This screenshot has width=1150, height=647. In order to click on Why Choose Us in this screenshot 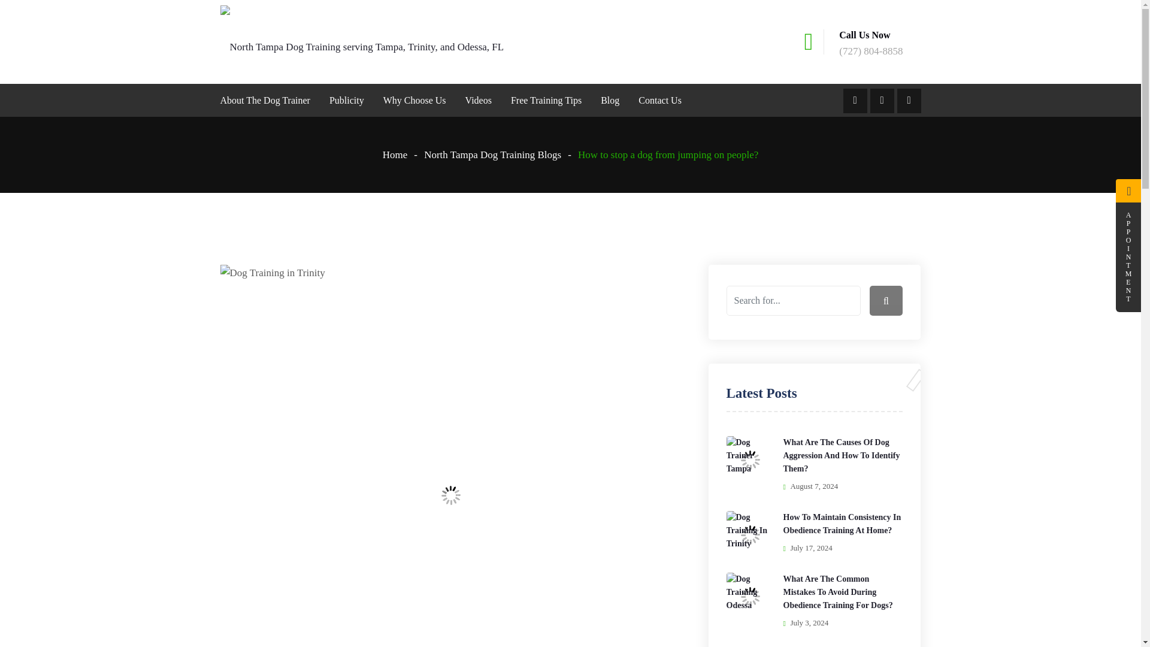, I will do `click(414, 101)`.